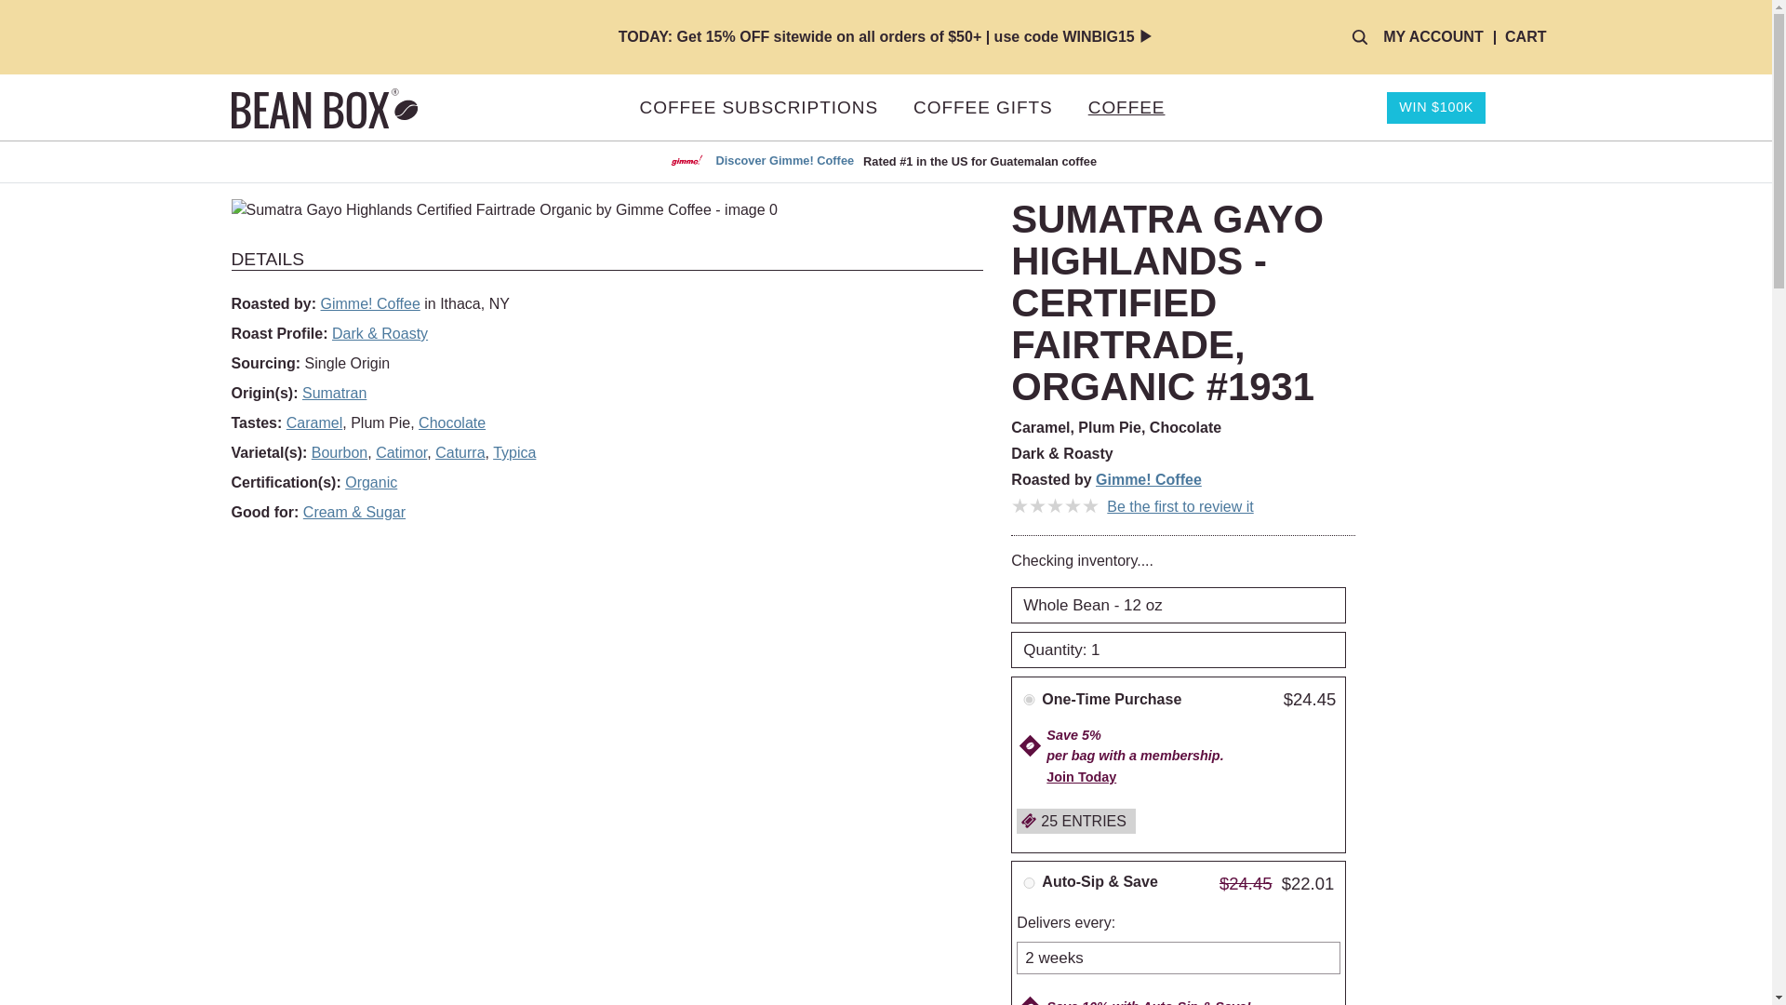 The width and height of the screenshot is (1786, 1005). Describe the element at coordinates (370, 482) in the screenshot. I see `Organic` at that location.